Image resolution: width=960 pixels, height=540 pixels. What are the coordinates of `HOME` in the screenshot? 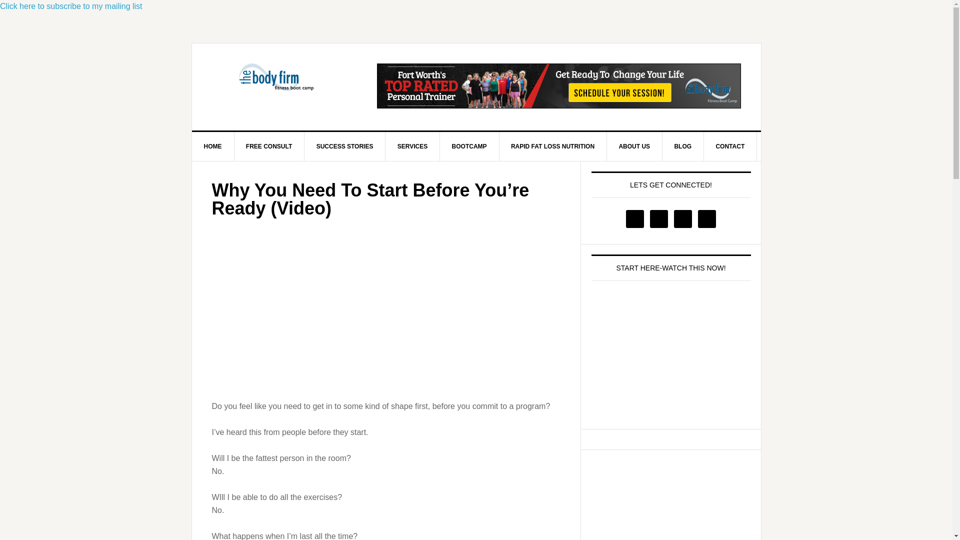 It's located at (213, 146).